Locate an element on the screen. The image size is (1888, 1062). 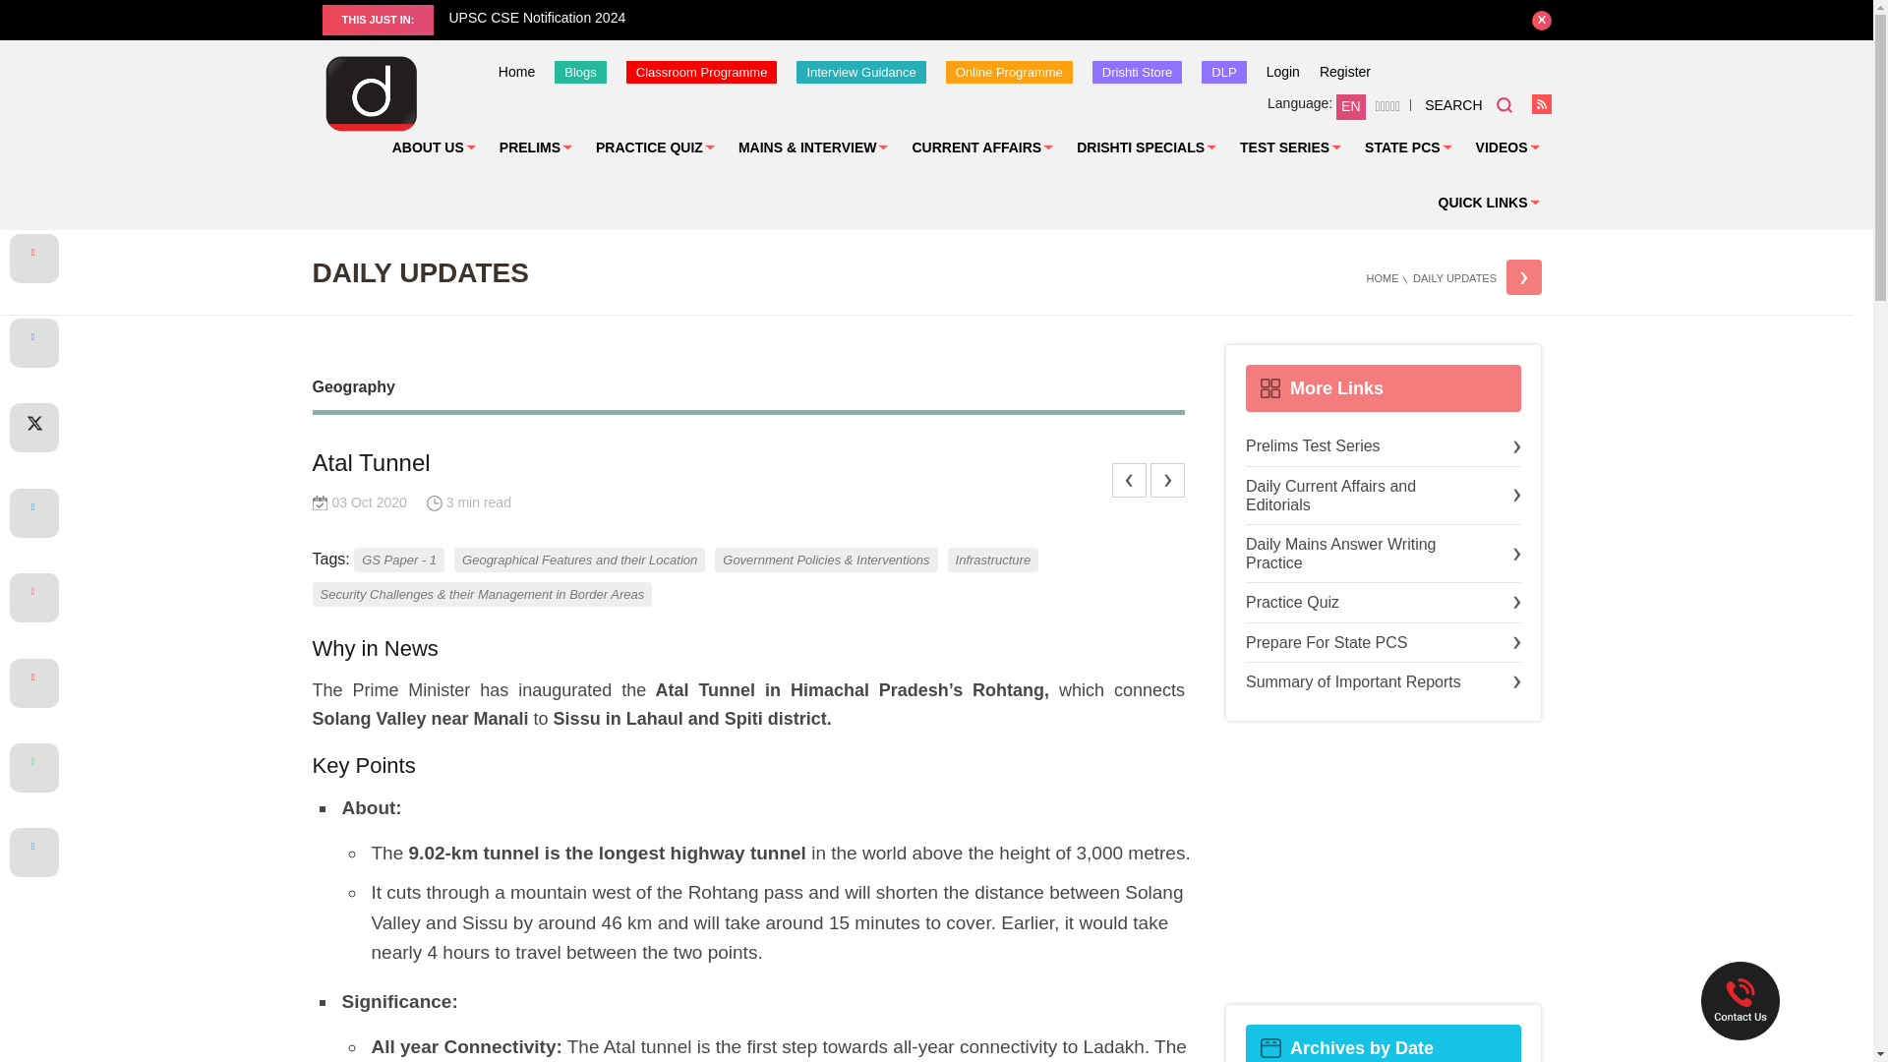
Home is located at coordinates (515, 71).